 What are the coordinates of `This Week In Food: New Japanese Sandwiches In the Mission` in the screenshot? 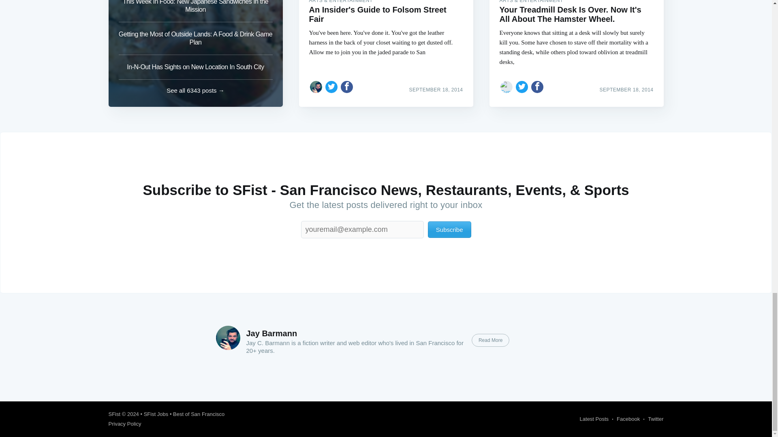 It's located at (195, 11).